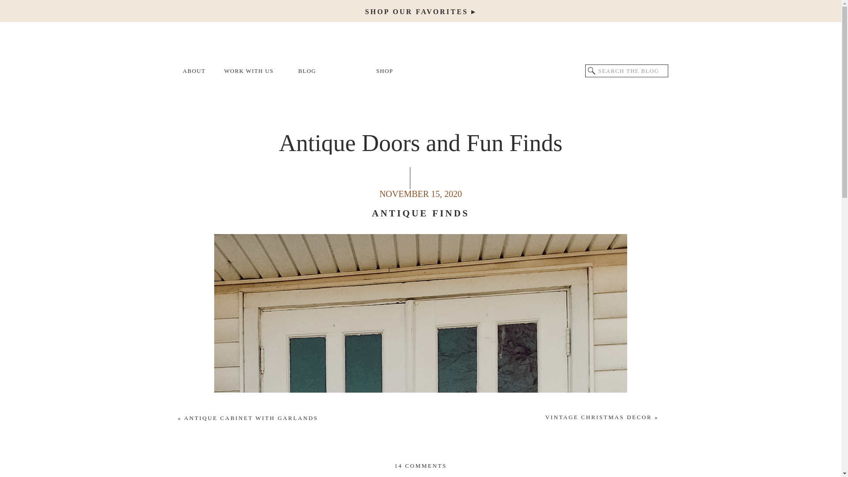  I want to click on ANTIQUE CABINET WITH GARLANDS, so click(251, 418).